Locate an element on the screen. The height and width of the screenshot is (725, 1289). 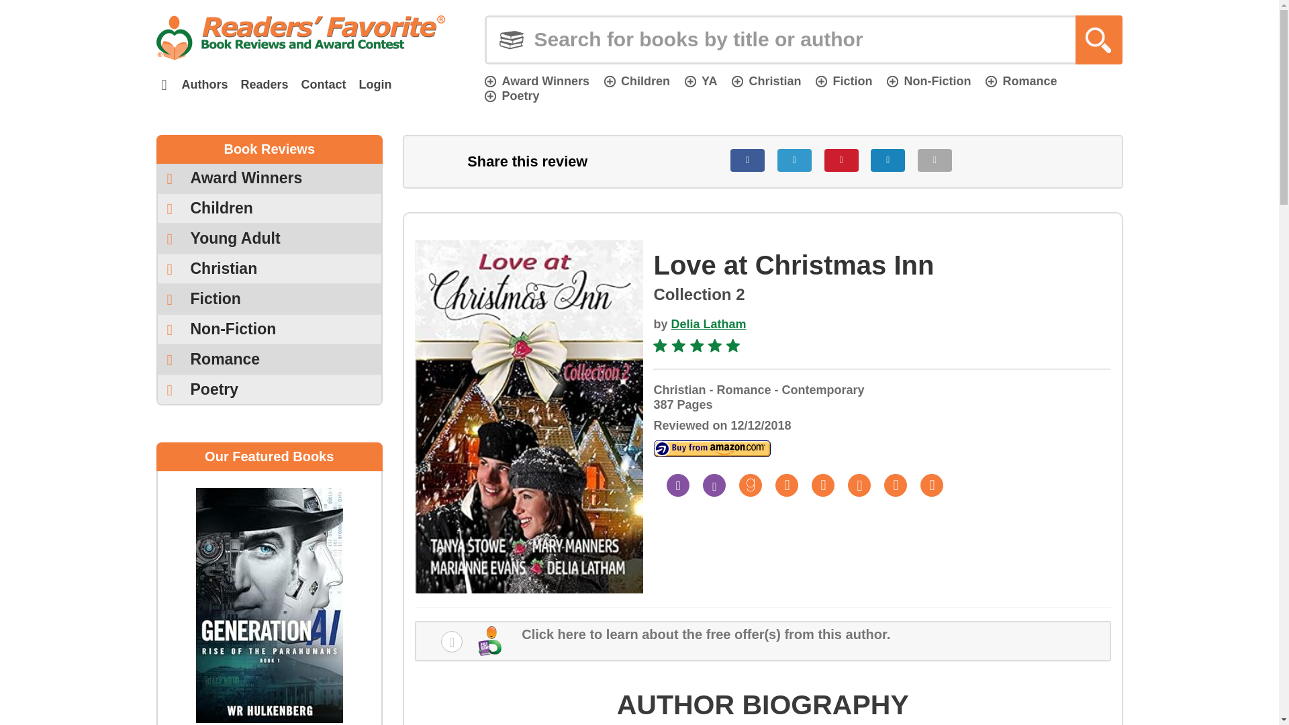
Readers' Favorite is located at coordinates (300, 37).